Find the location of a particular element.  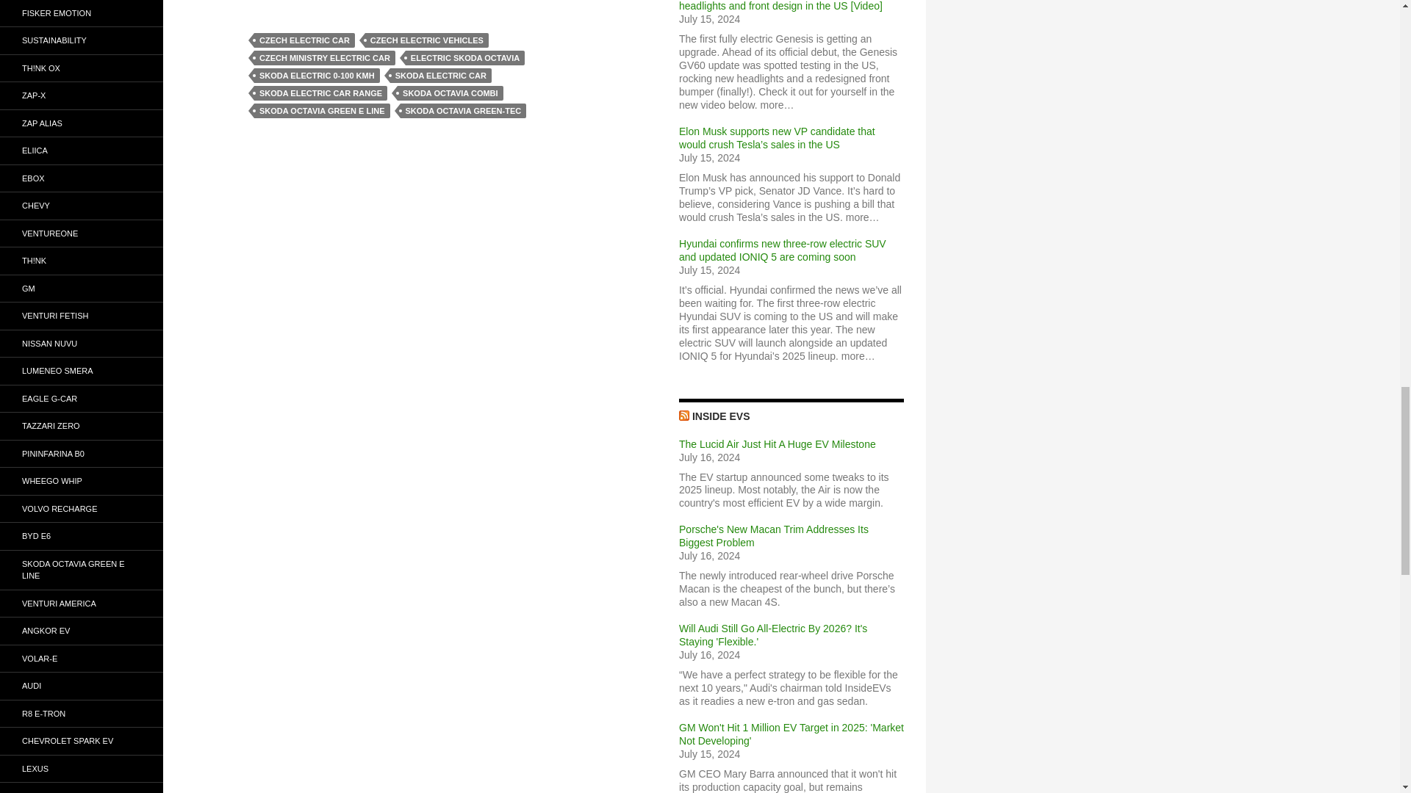

SKODA ELECTRIC CAR is located at coordinates (441, 75).